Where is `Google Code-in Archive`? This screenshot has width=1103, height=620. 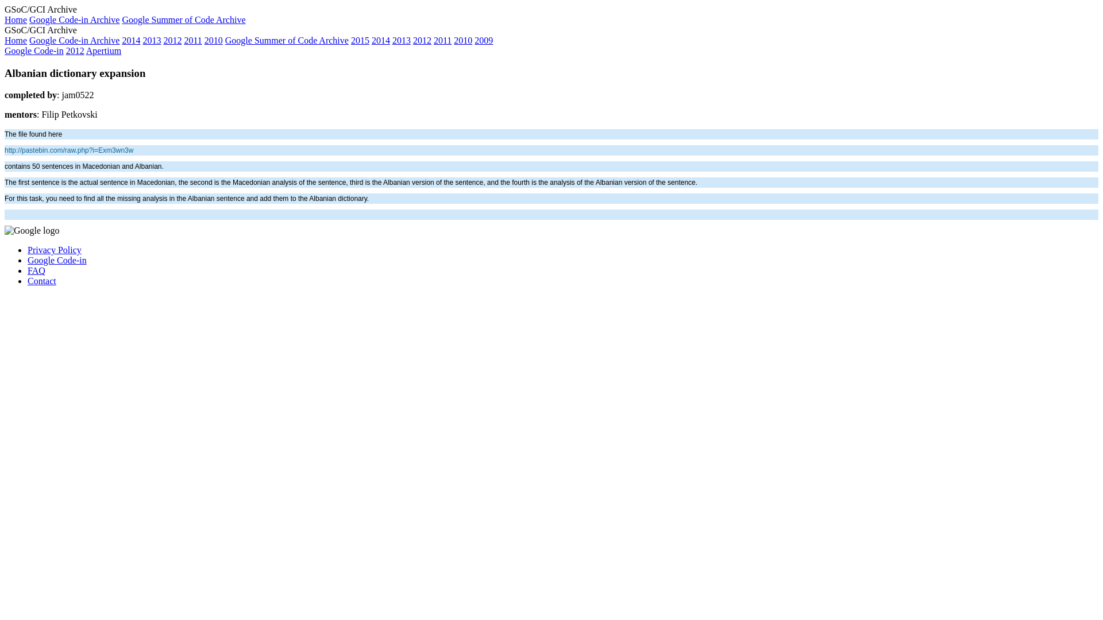 Google Code-in Archive is located at coordinates (74, 20).